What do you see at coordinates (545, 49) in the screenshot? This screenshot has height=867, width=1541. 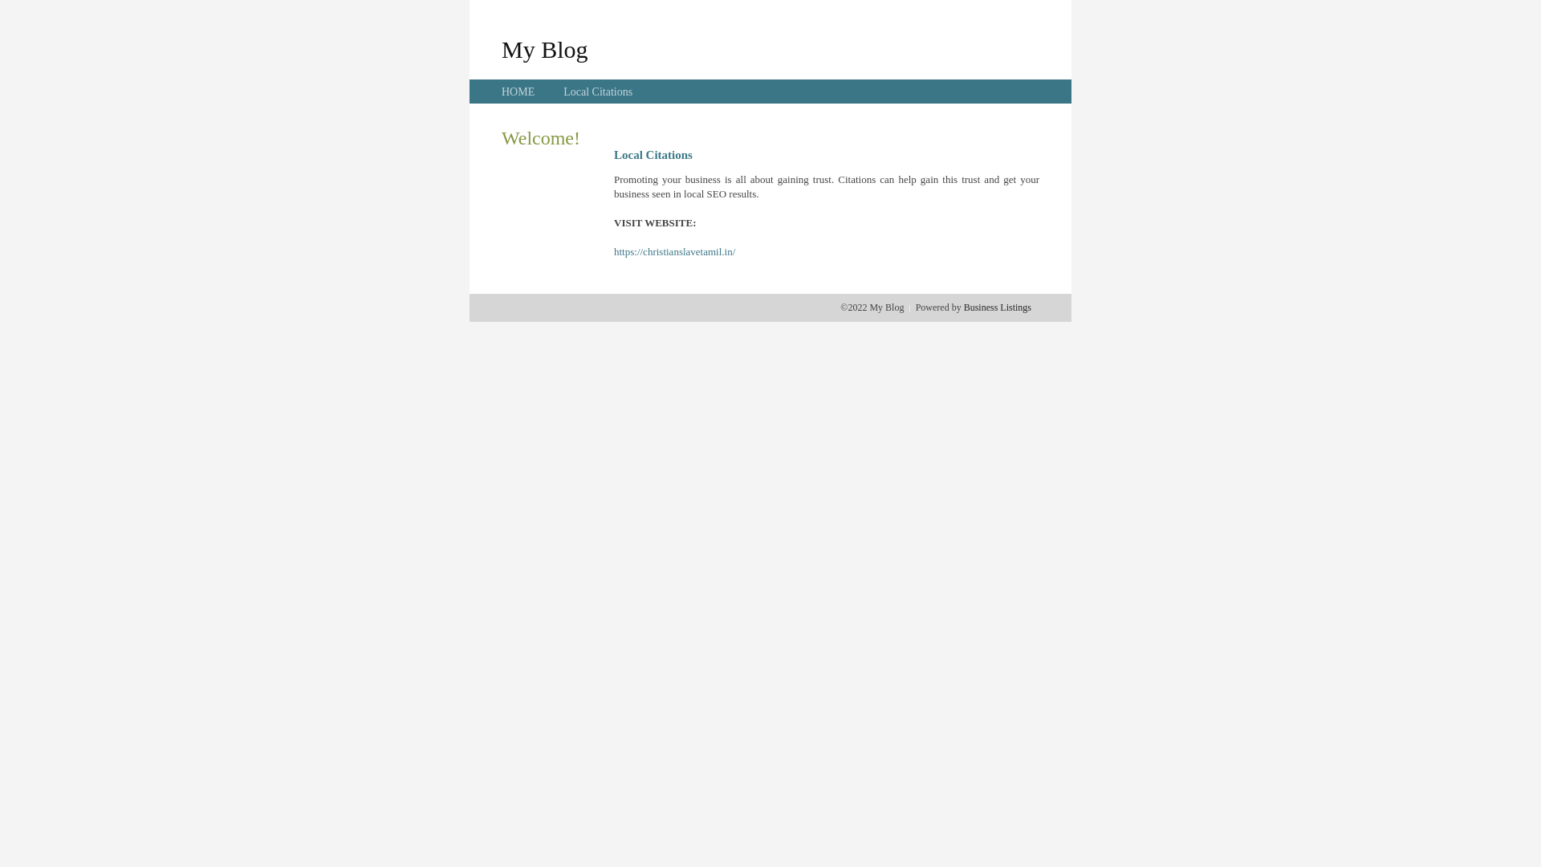 I see `My Blog` at bounding box center [545, 49].